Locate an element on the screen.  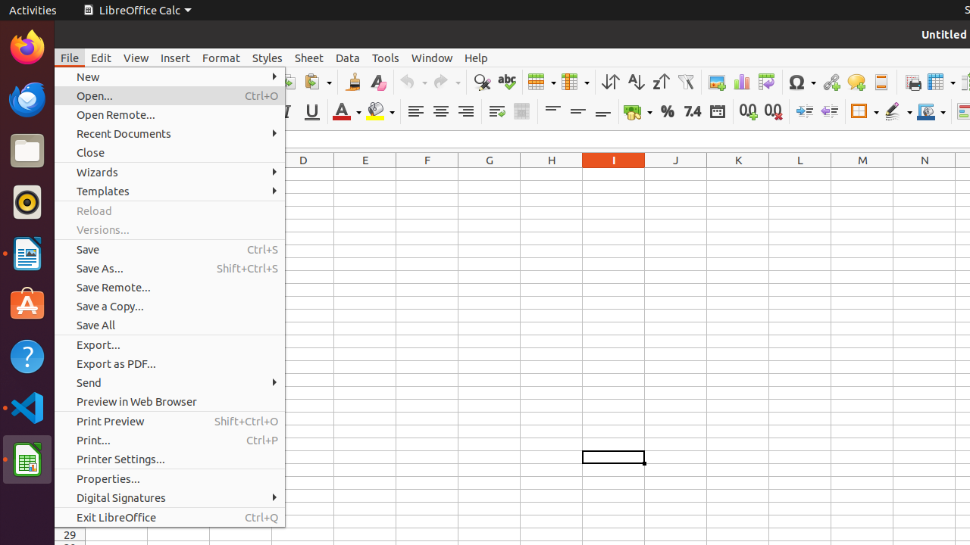
Delete Decimal Place is located at coordinates (773, 112).